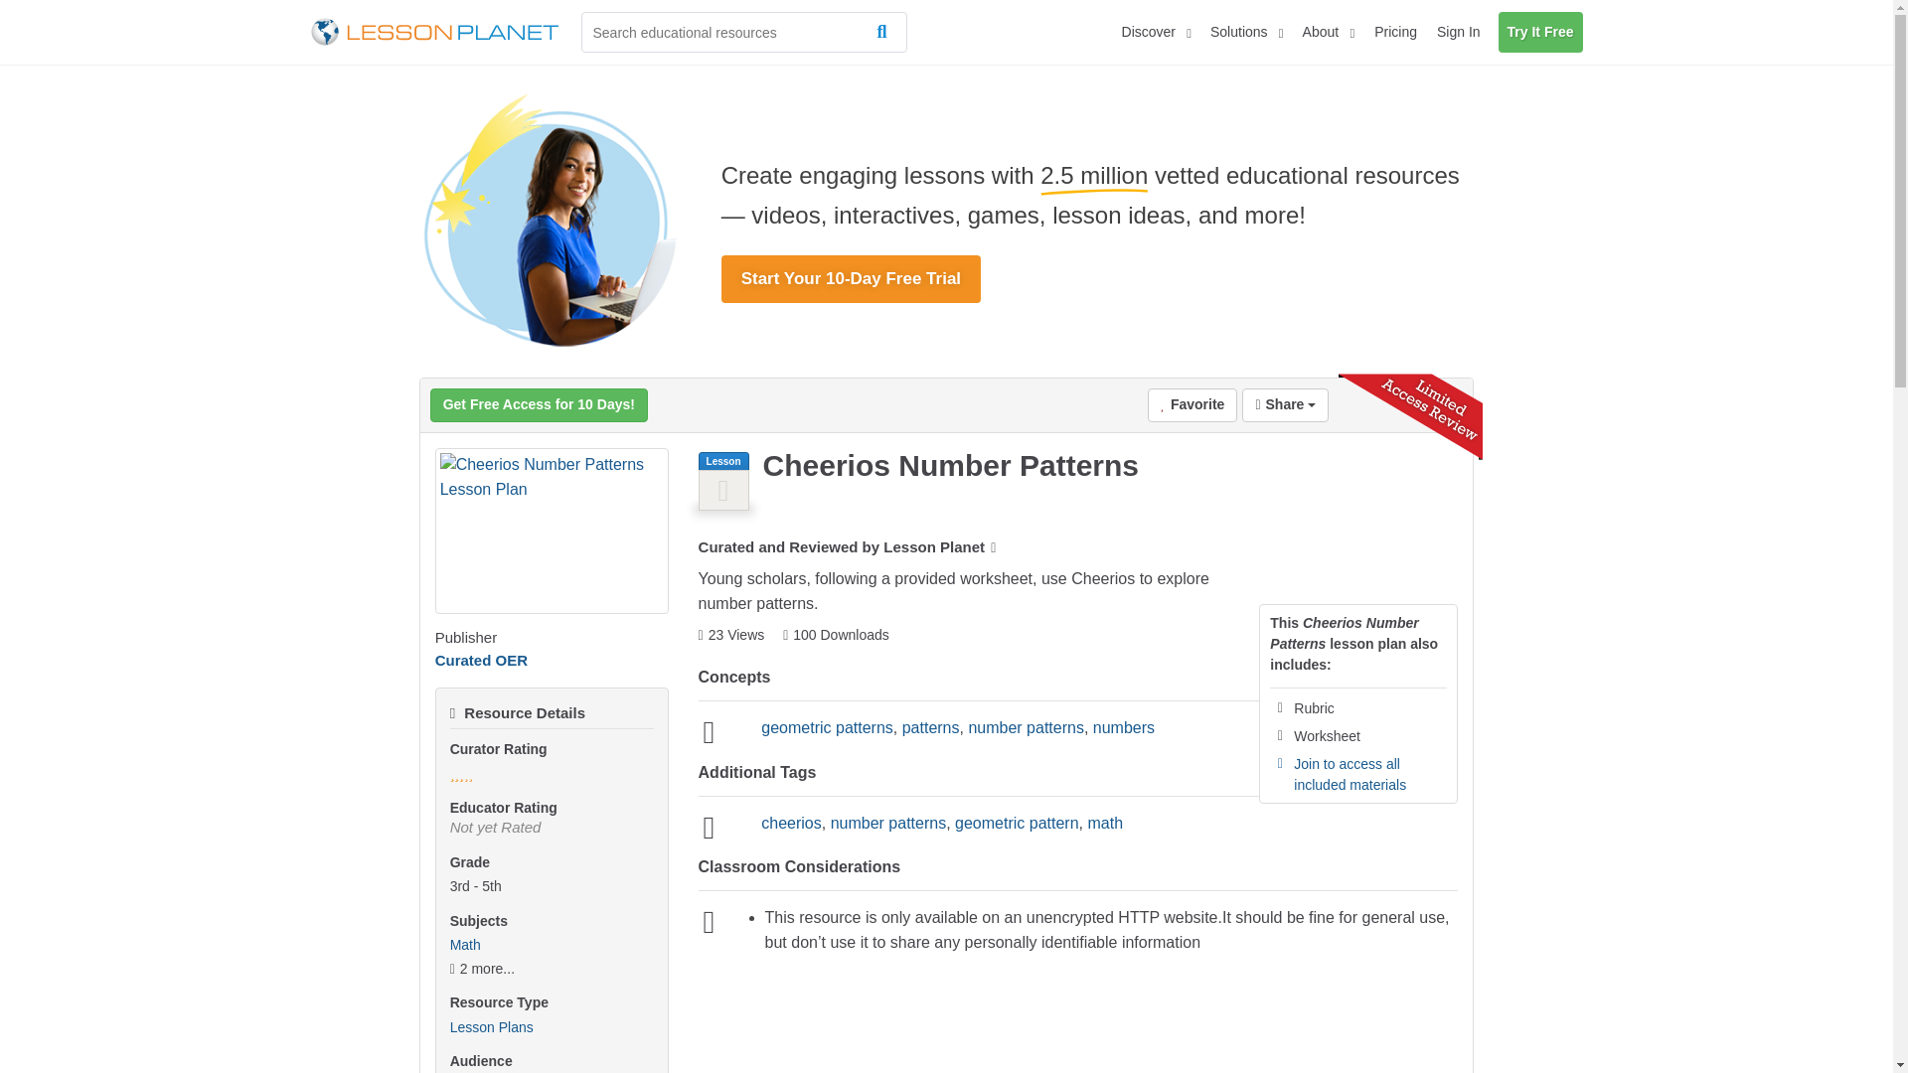  What do you see at coordinates (1192, 405) in the screenshot?
I see `Favorite` at bounding box center [1192, 405].